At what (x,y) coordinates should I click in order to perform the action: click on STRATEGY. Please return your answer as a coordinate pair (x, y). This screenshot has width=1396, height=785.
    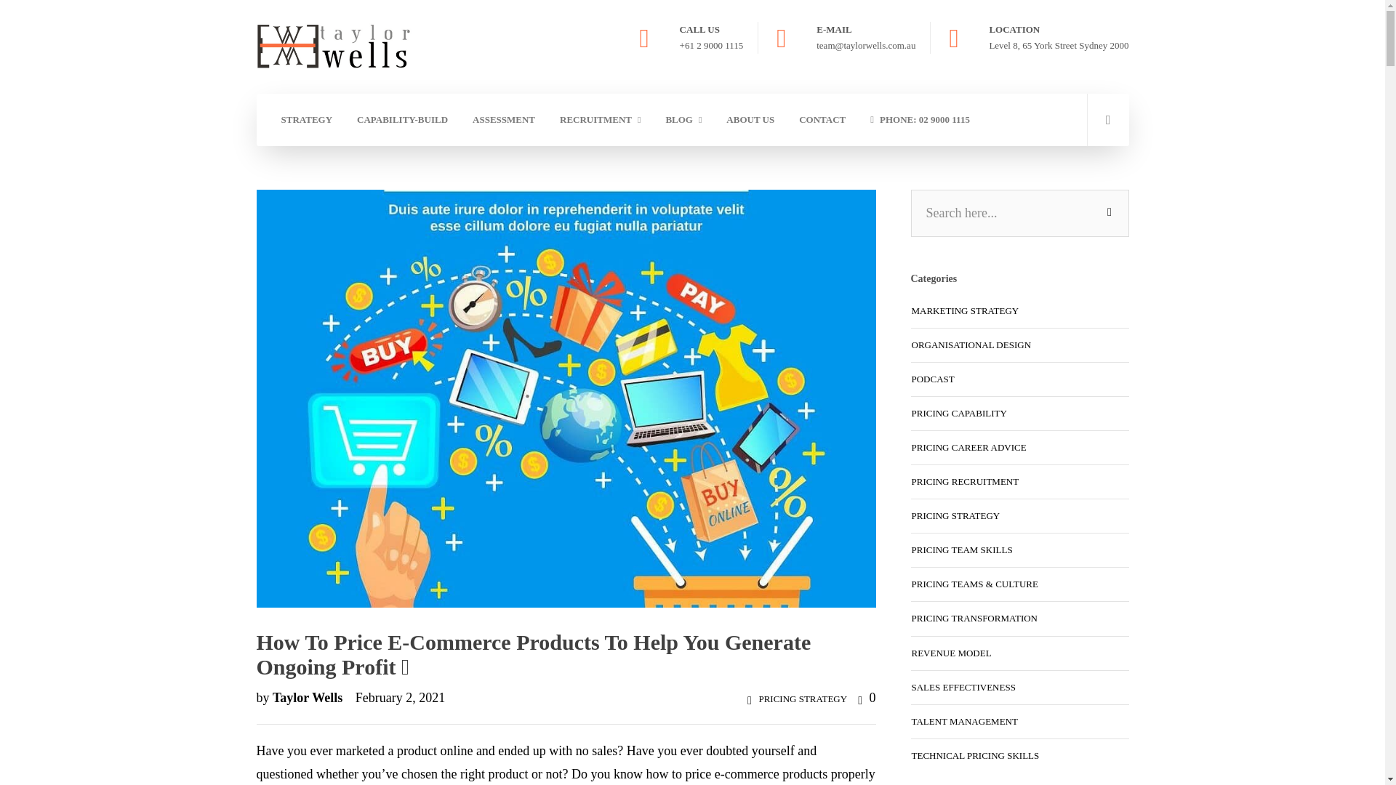
    Looking at the image, I should click on (305, 119).